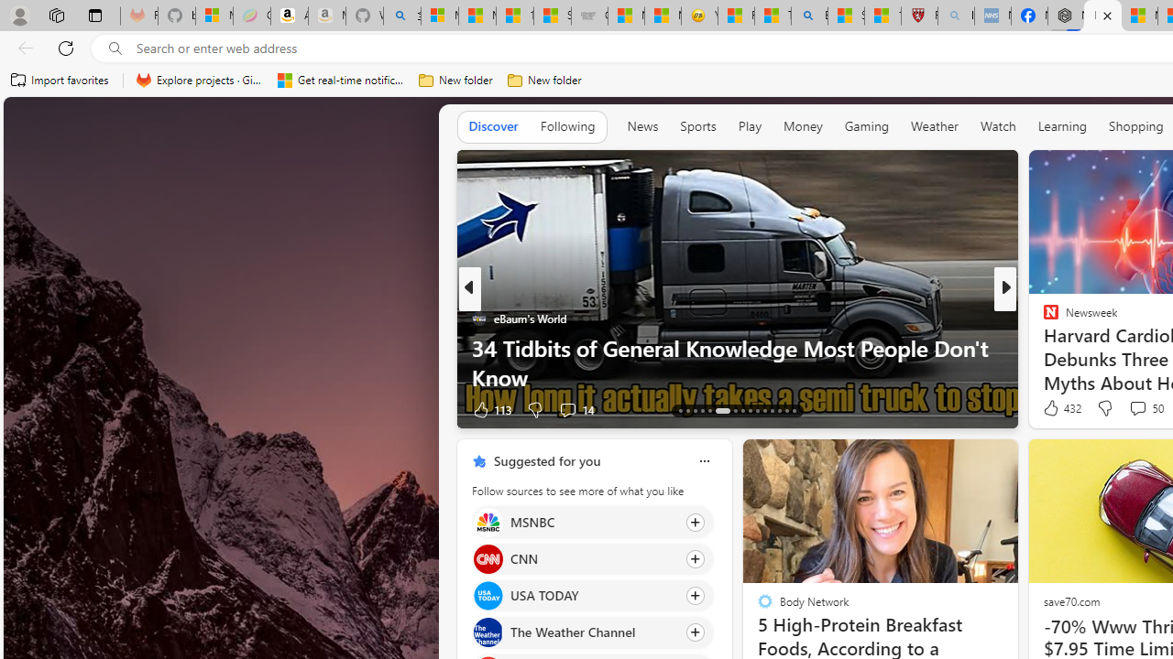 This screenshot has height=659, width=1173. Describe the element at coordinates (1136, 125) in the screenshot. I see `Shopping` at that location.